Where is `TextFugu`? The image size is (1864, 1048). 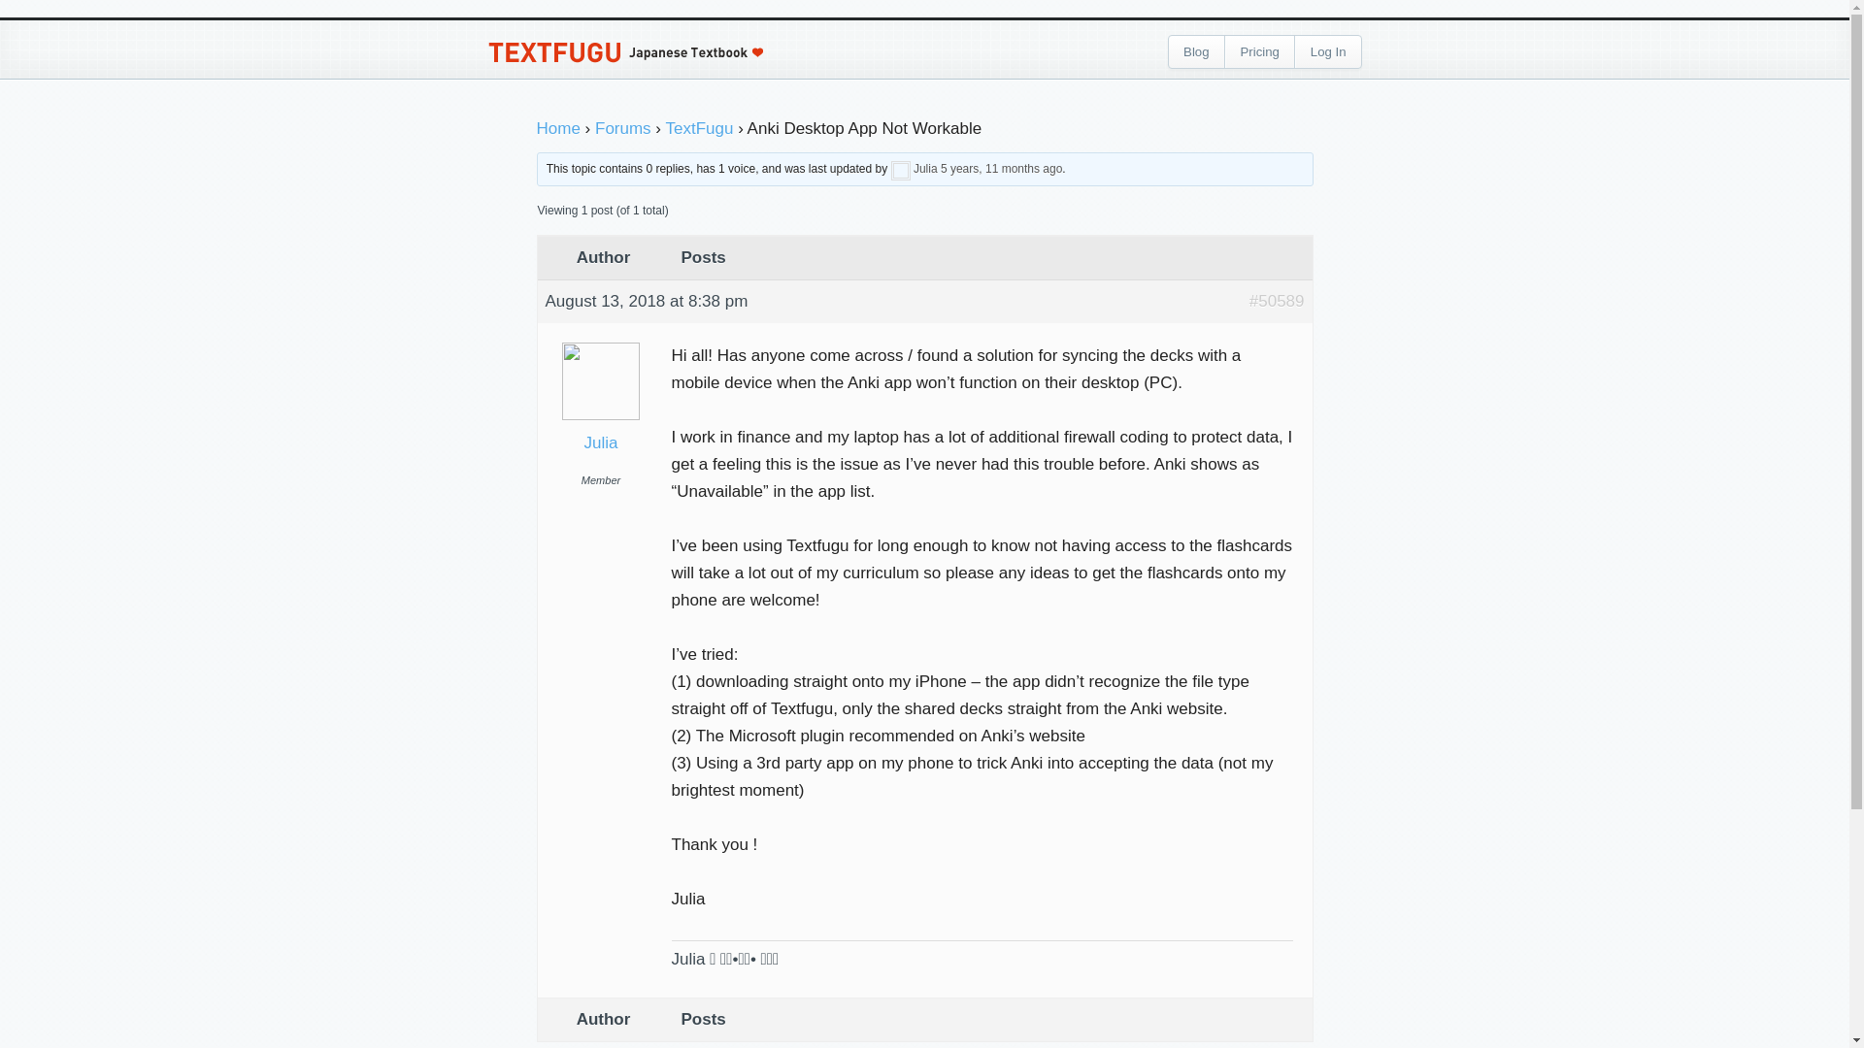
TextFugu is located at coordinates (699, 128).